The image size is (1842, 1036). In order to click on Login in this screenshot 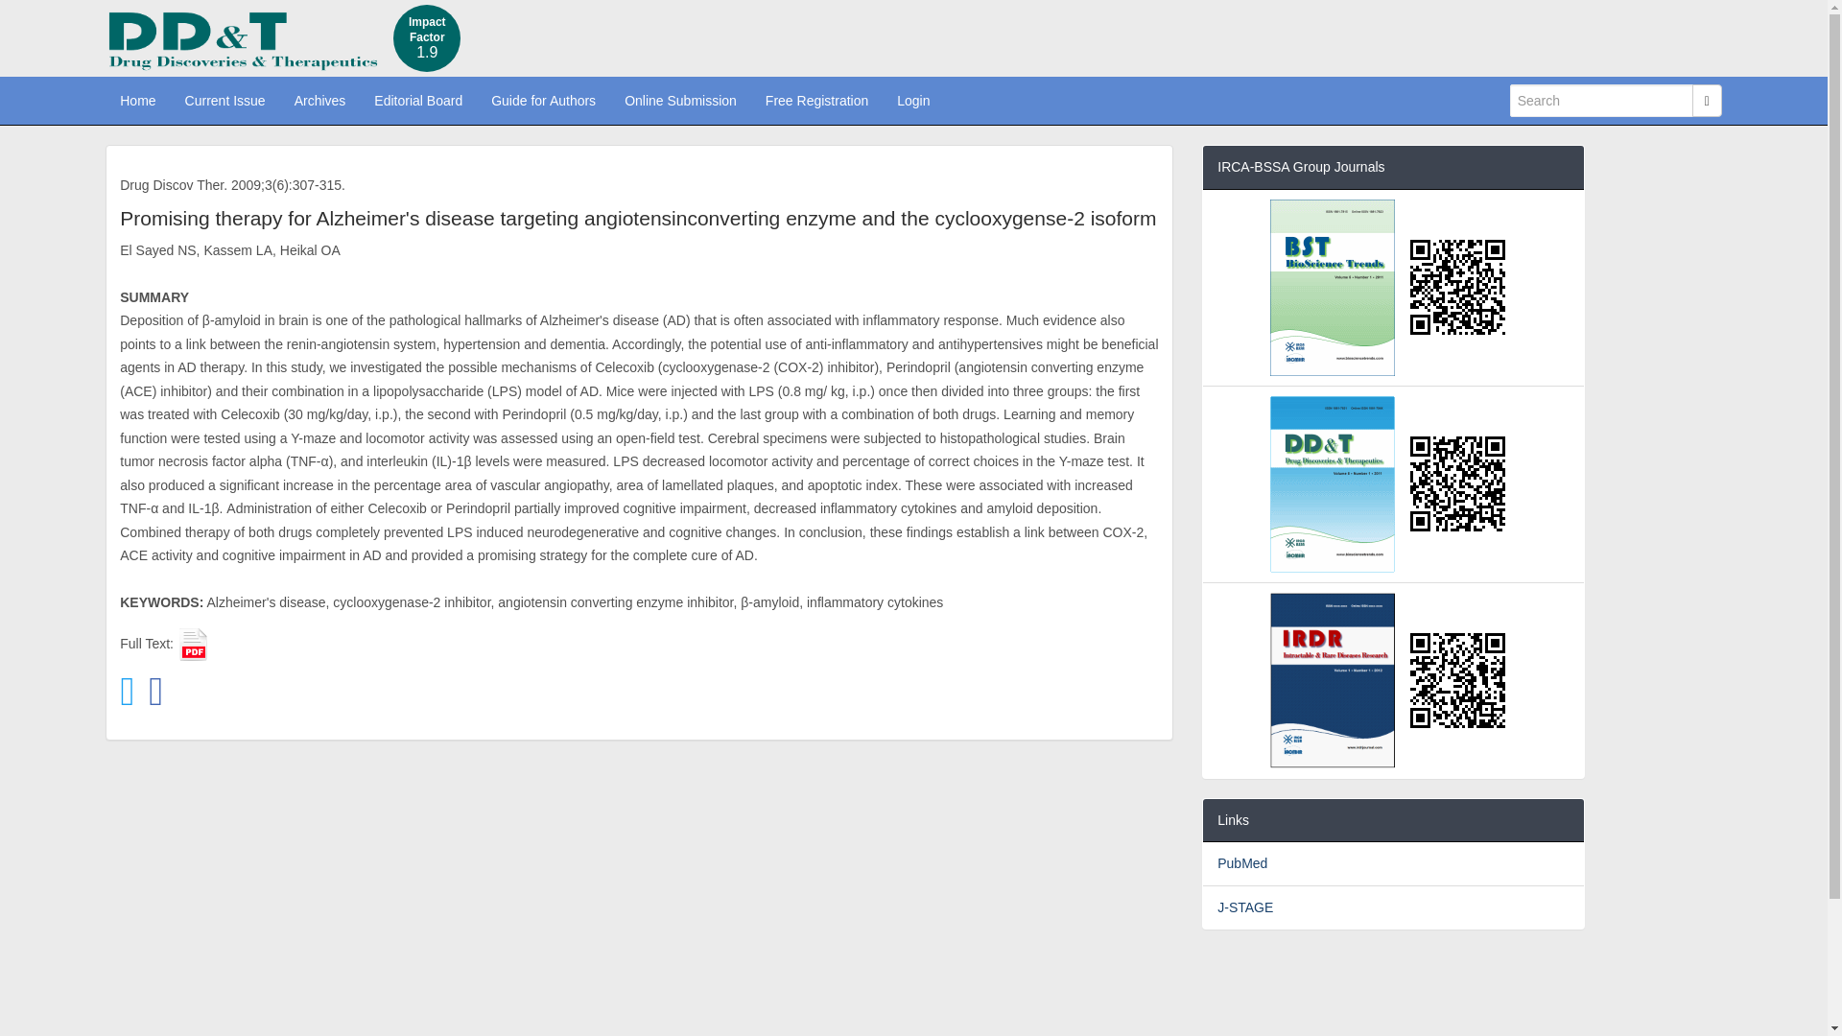, I will do `click(912, 100)`.